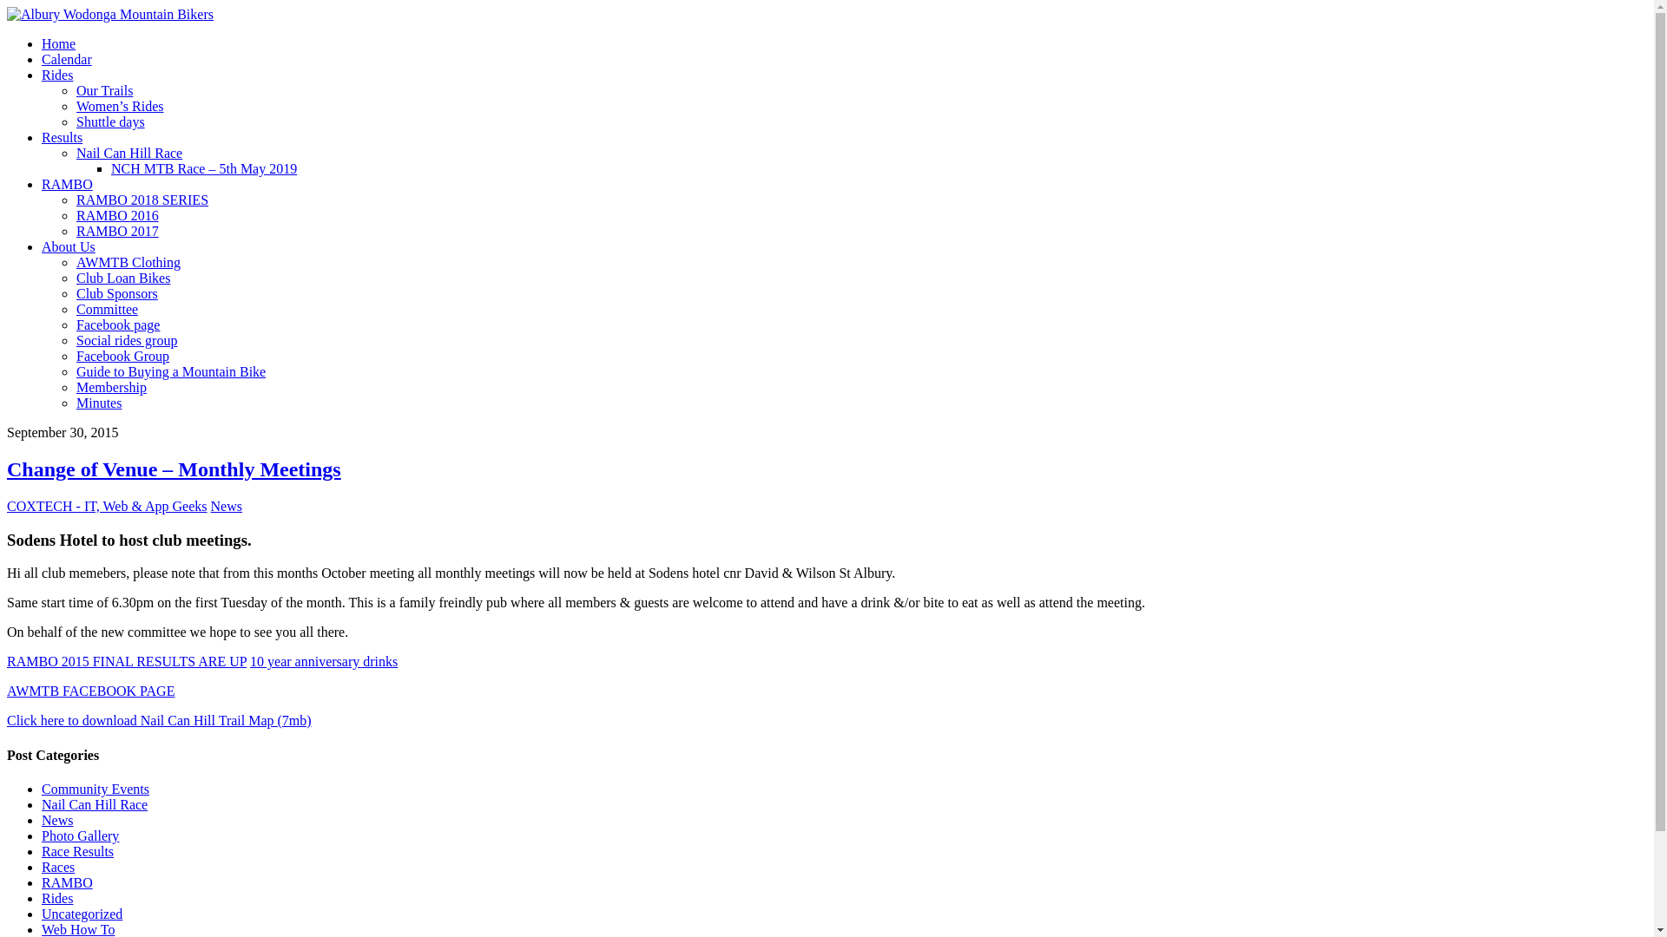  Describe the element at coordinates (57, 821) in the screenshot. I see `News` at that location.